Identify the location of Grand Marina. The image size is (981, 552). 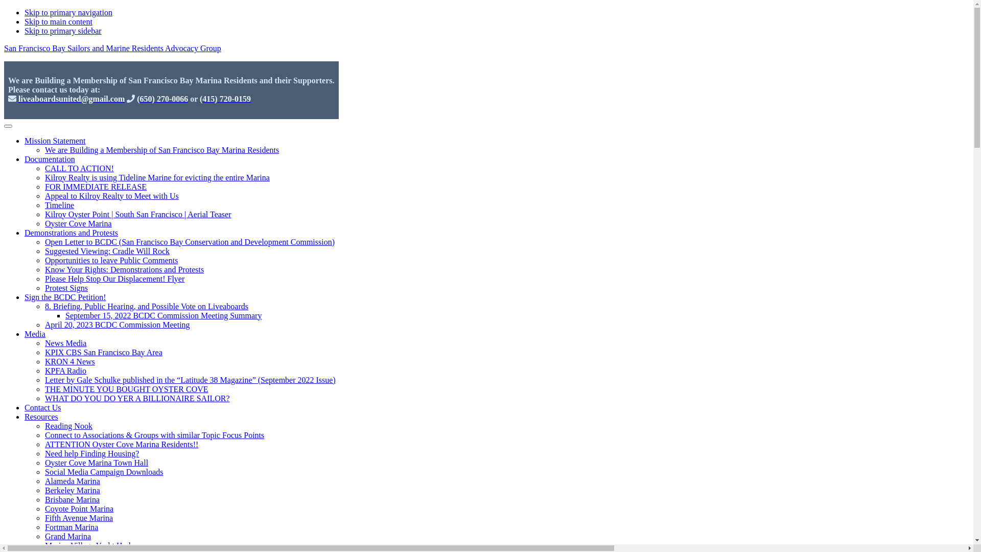
(68, 537).